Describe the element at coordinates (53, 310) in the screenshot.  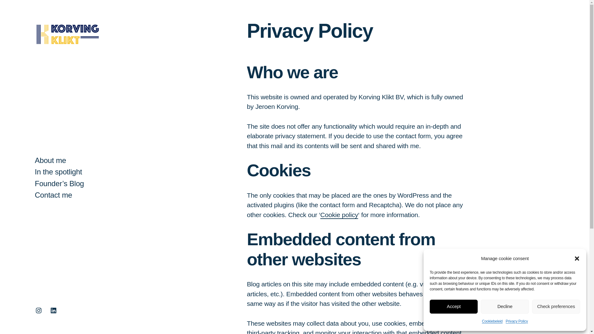
I see `LinkedIn` at that location.